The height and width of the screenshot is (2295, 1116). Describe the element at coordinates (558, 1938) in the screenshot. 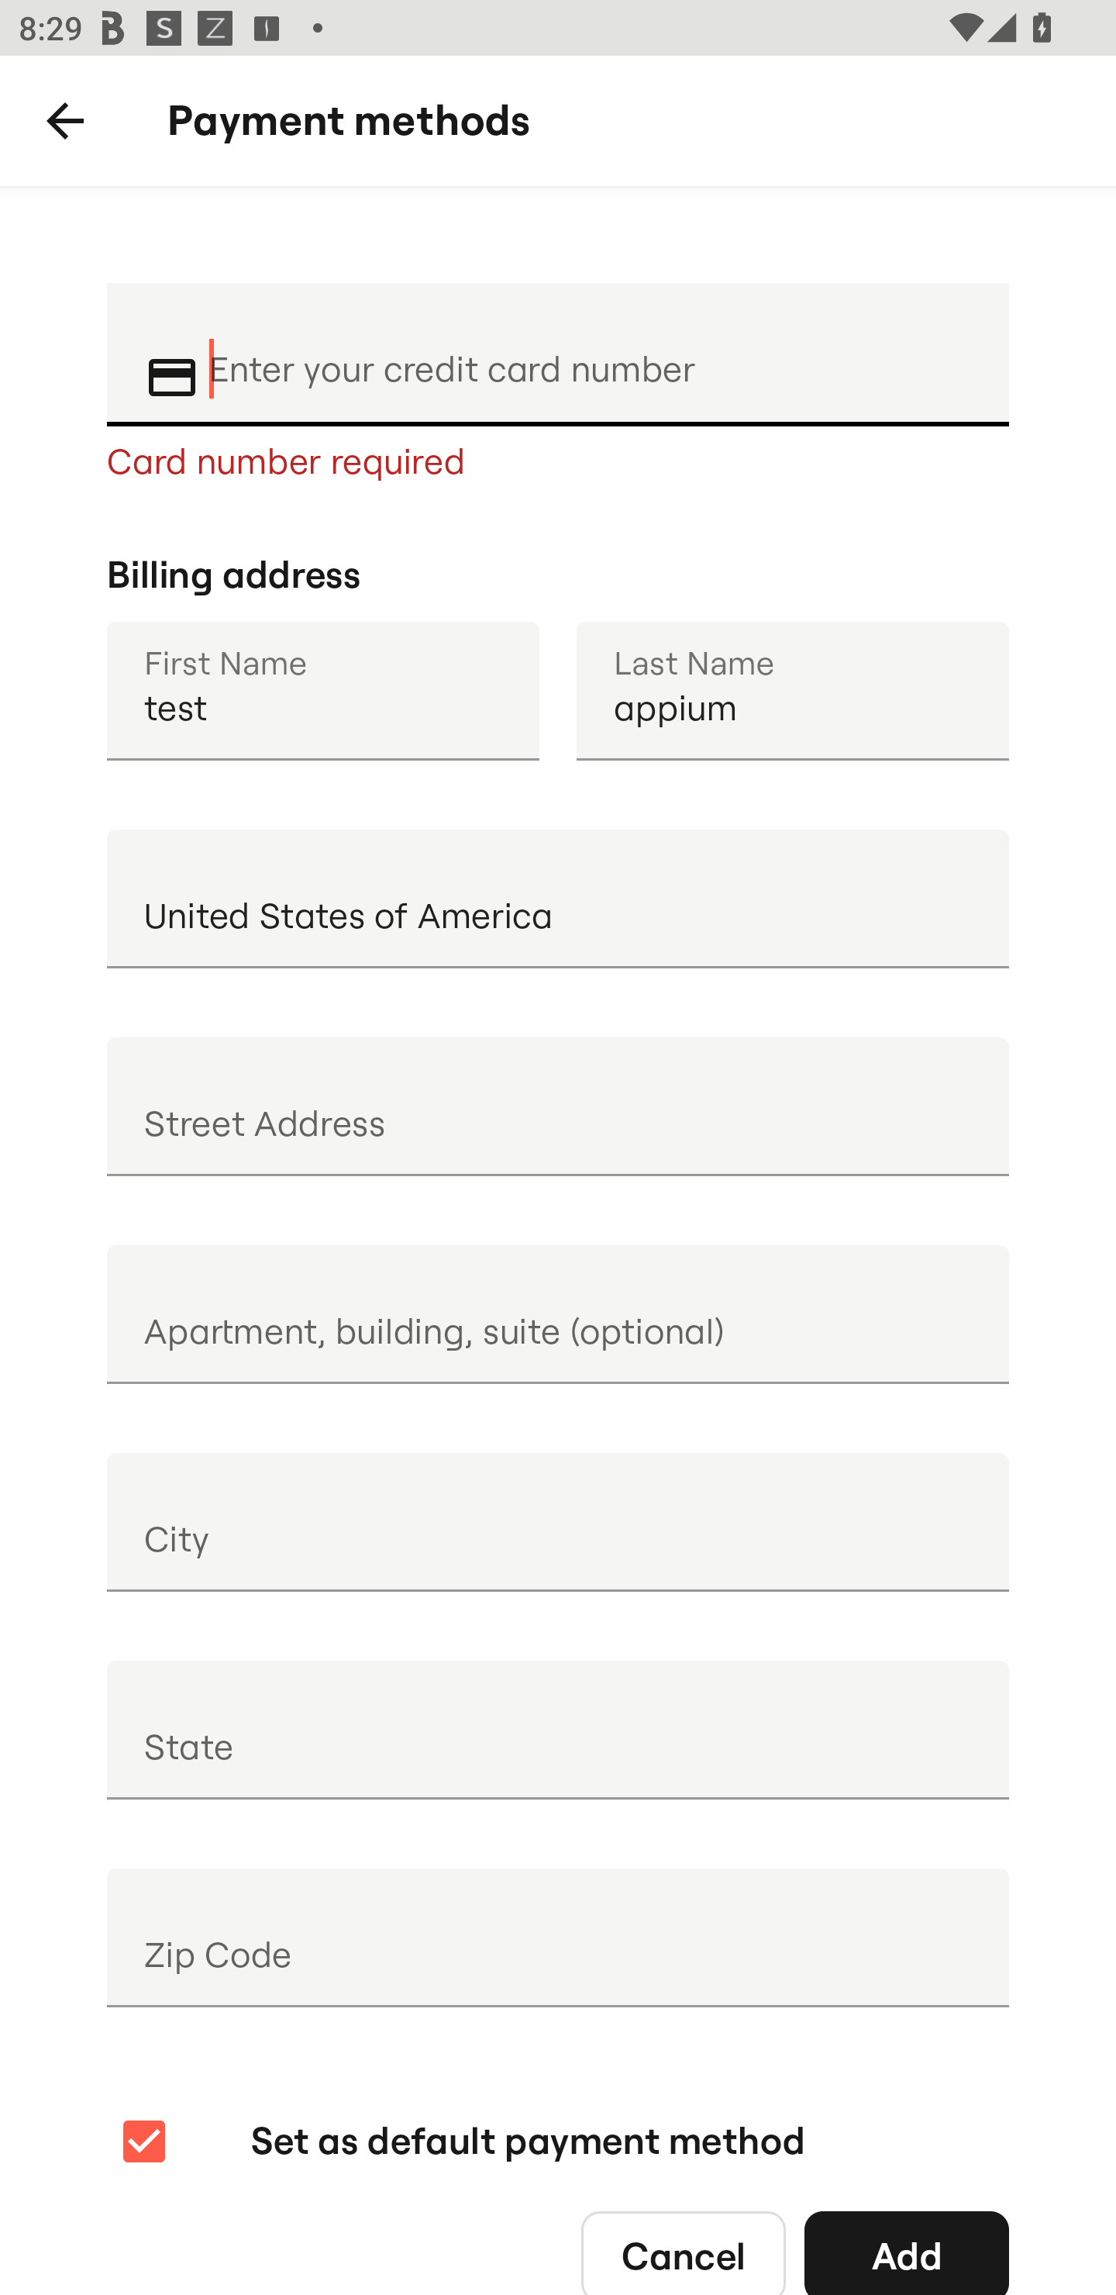

I see `Zip Code` at that location.